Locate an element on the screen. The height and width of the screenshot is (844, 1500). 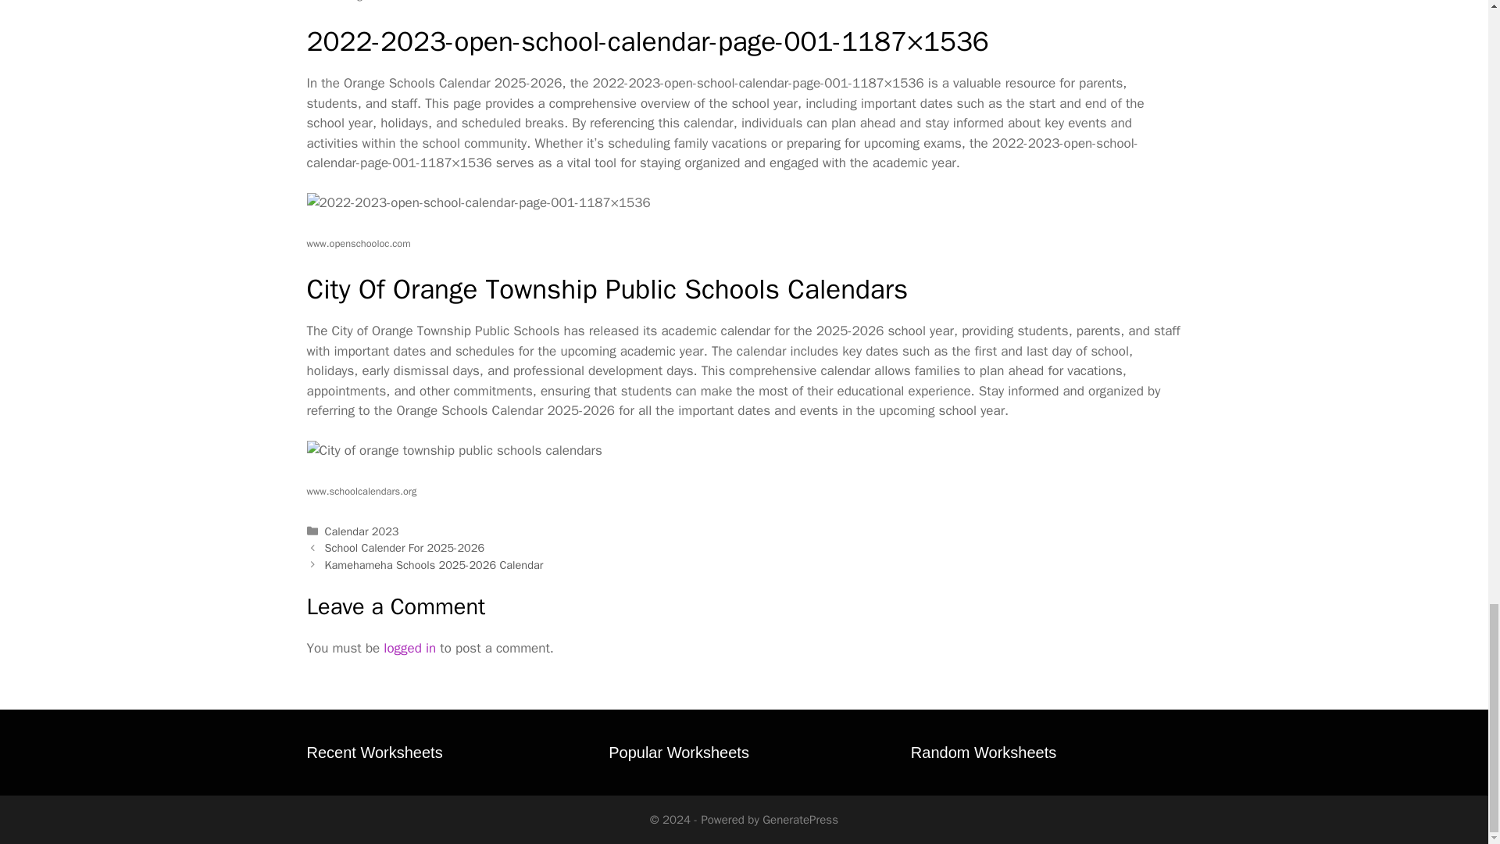
Calendar 2023 is located at coordinates (362, 531).